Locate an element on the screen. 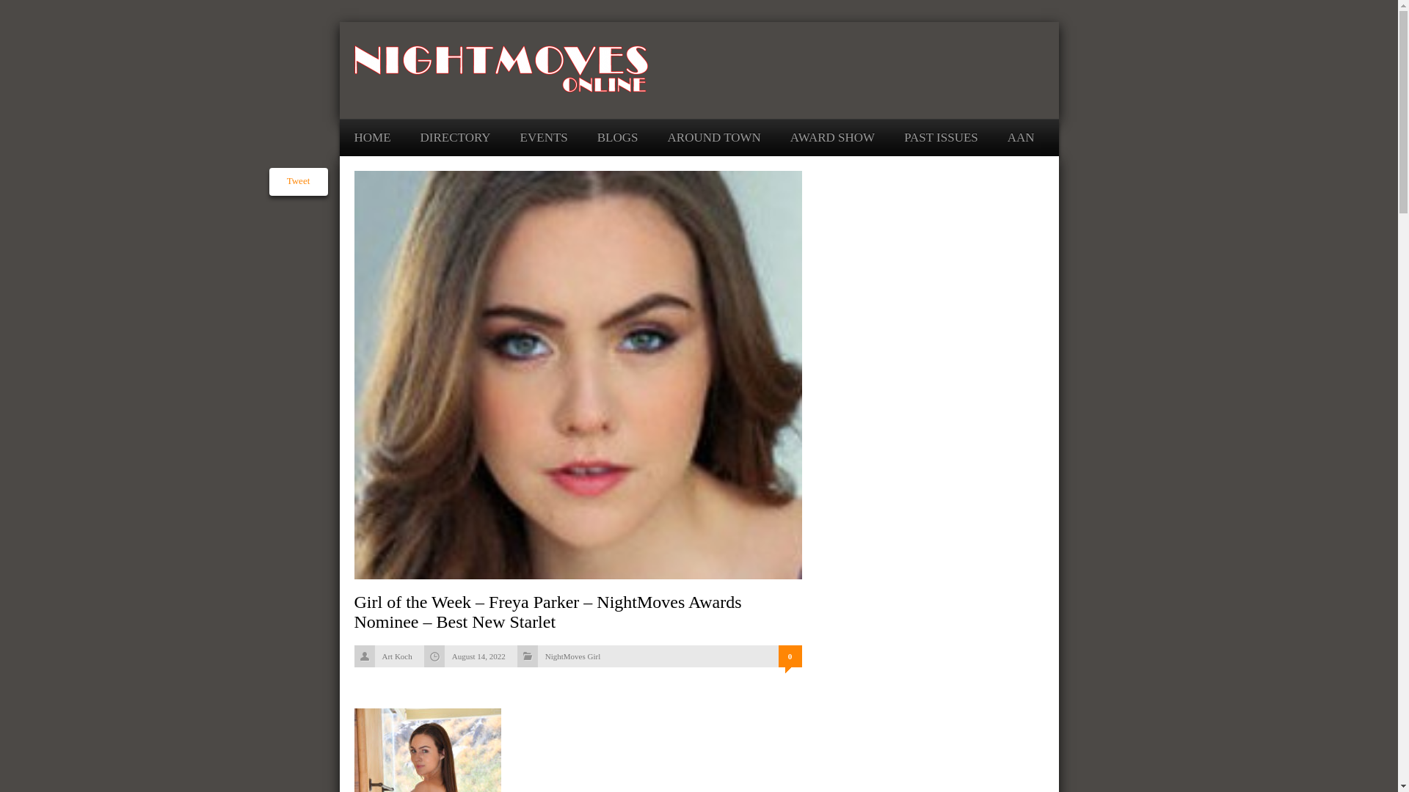 The image size is (1409, 792). HOME is located at coordinates (371, 137).